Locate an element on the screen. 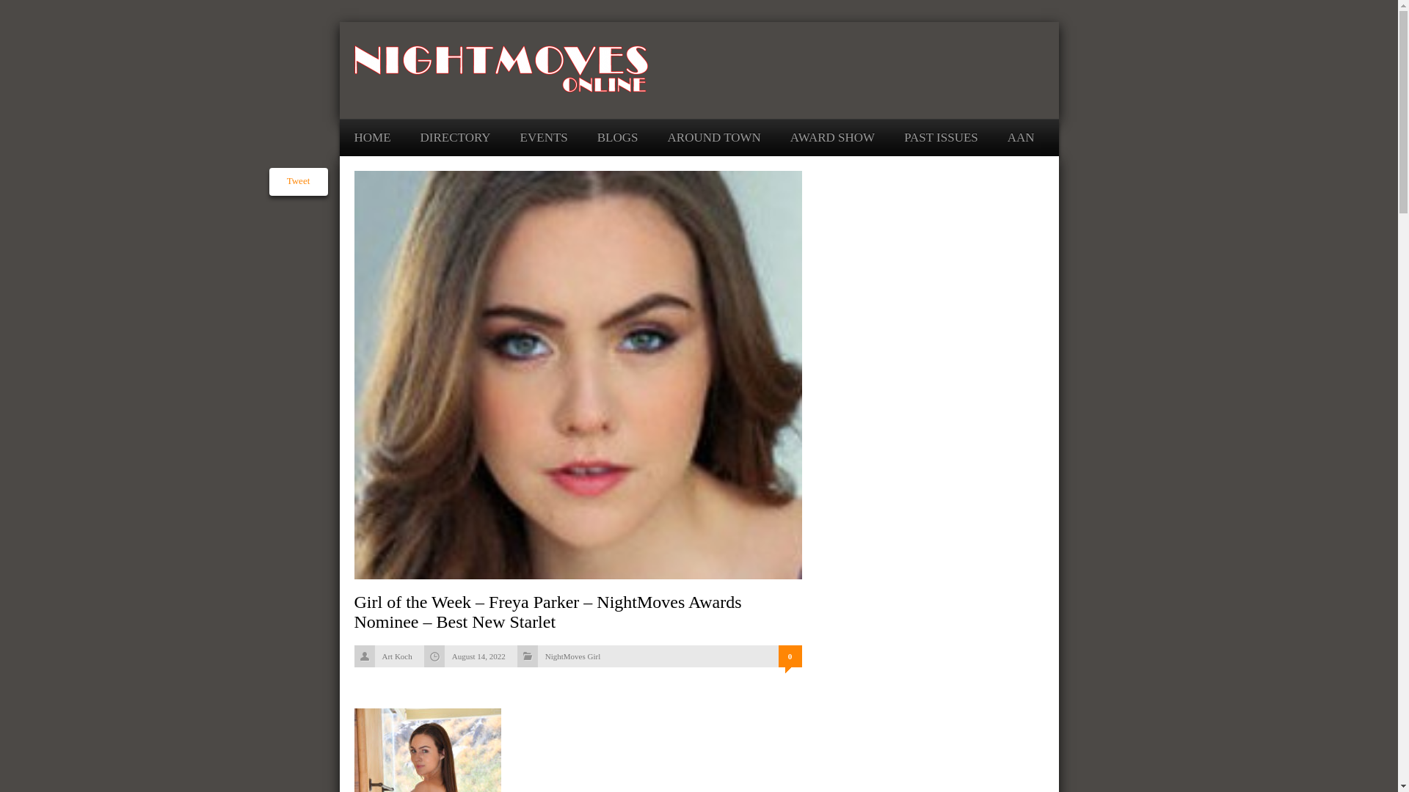 The image size is (1409, 792). HOME is located at coordinates (371, 137).